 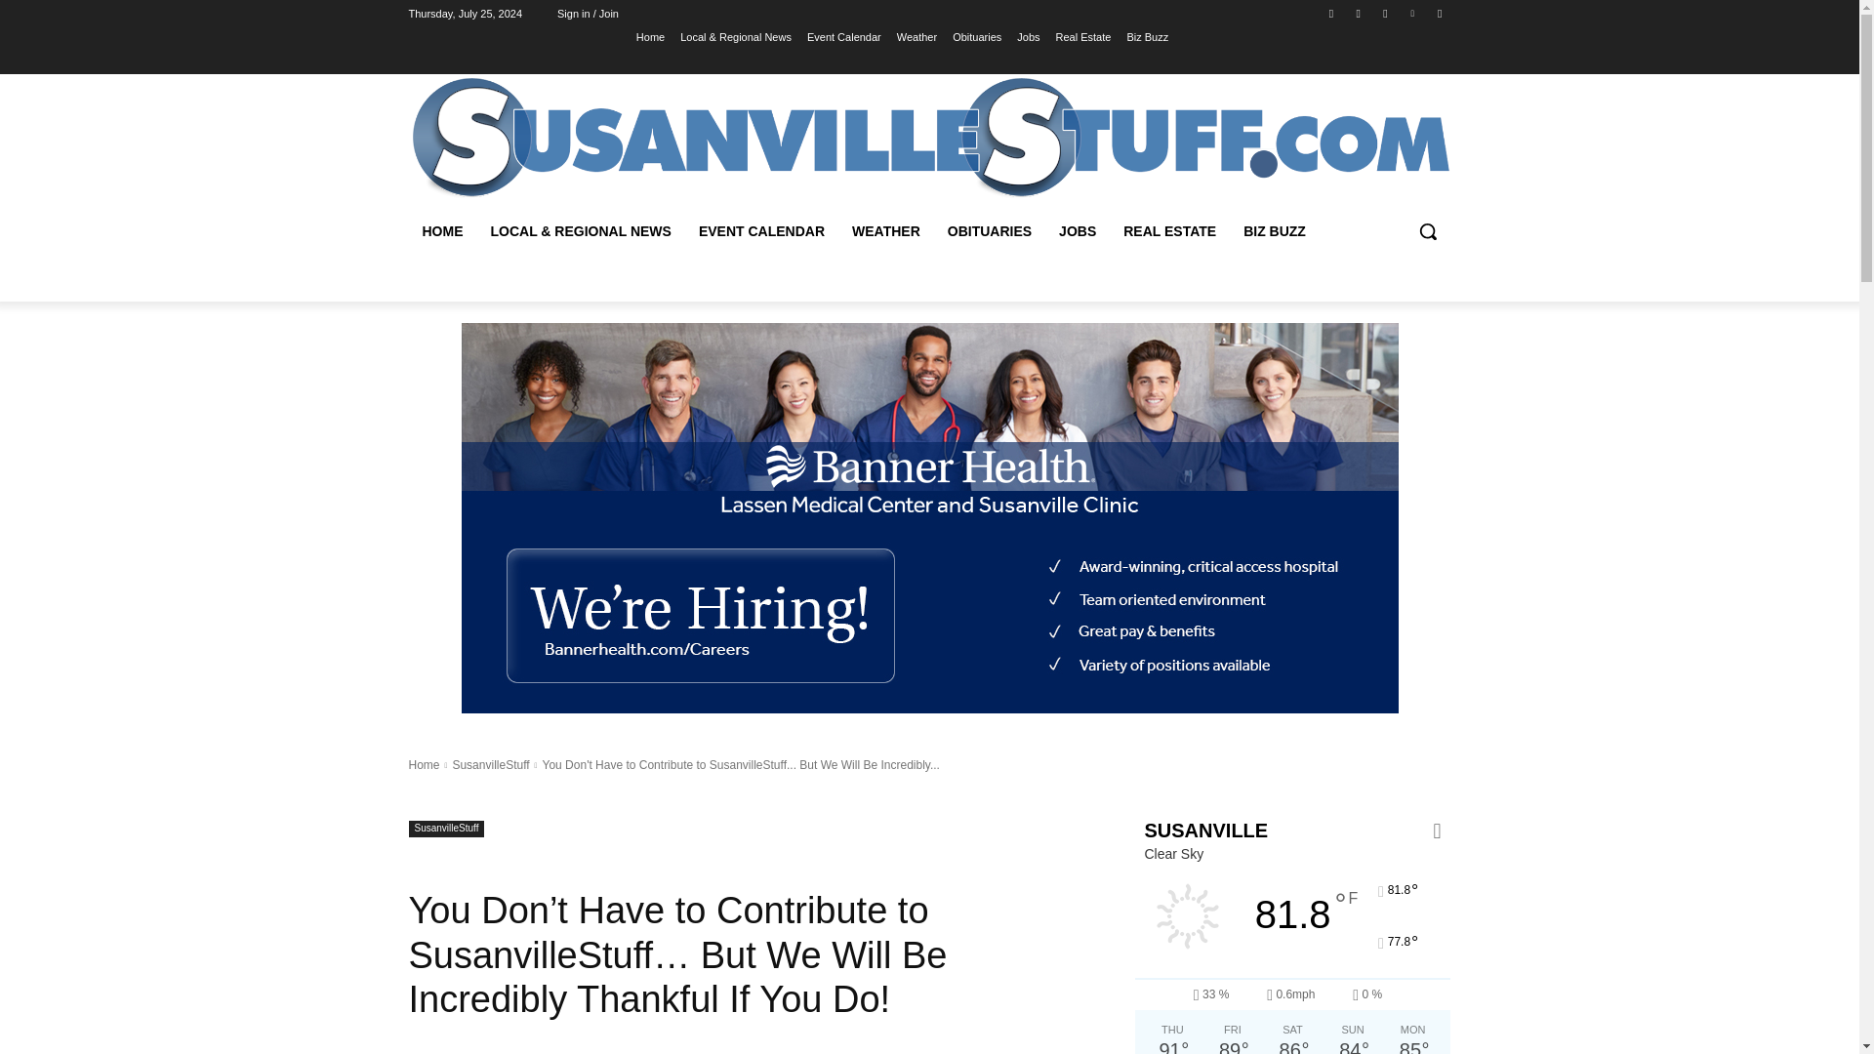 I want to click on EVENT CALENDAR, so click(x=761, y=230).